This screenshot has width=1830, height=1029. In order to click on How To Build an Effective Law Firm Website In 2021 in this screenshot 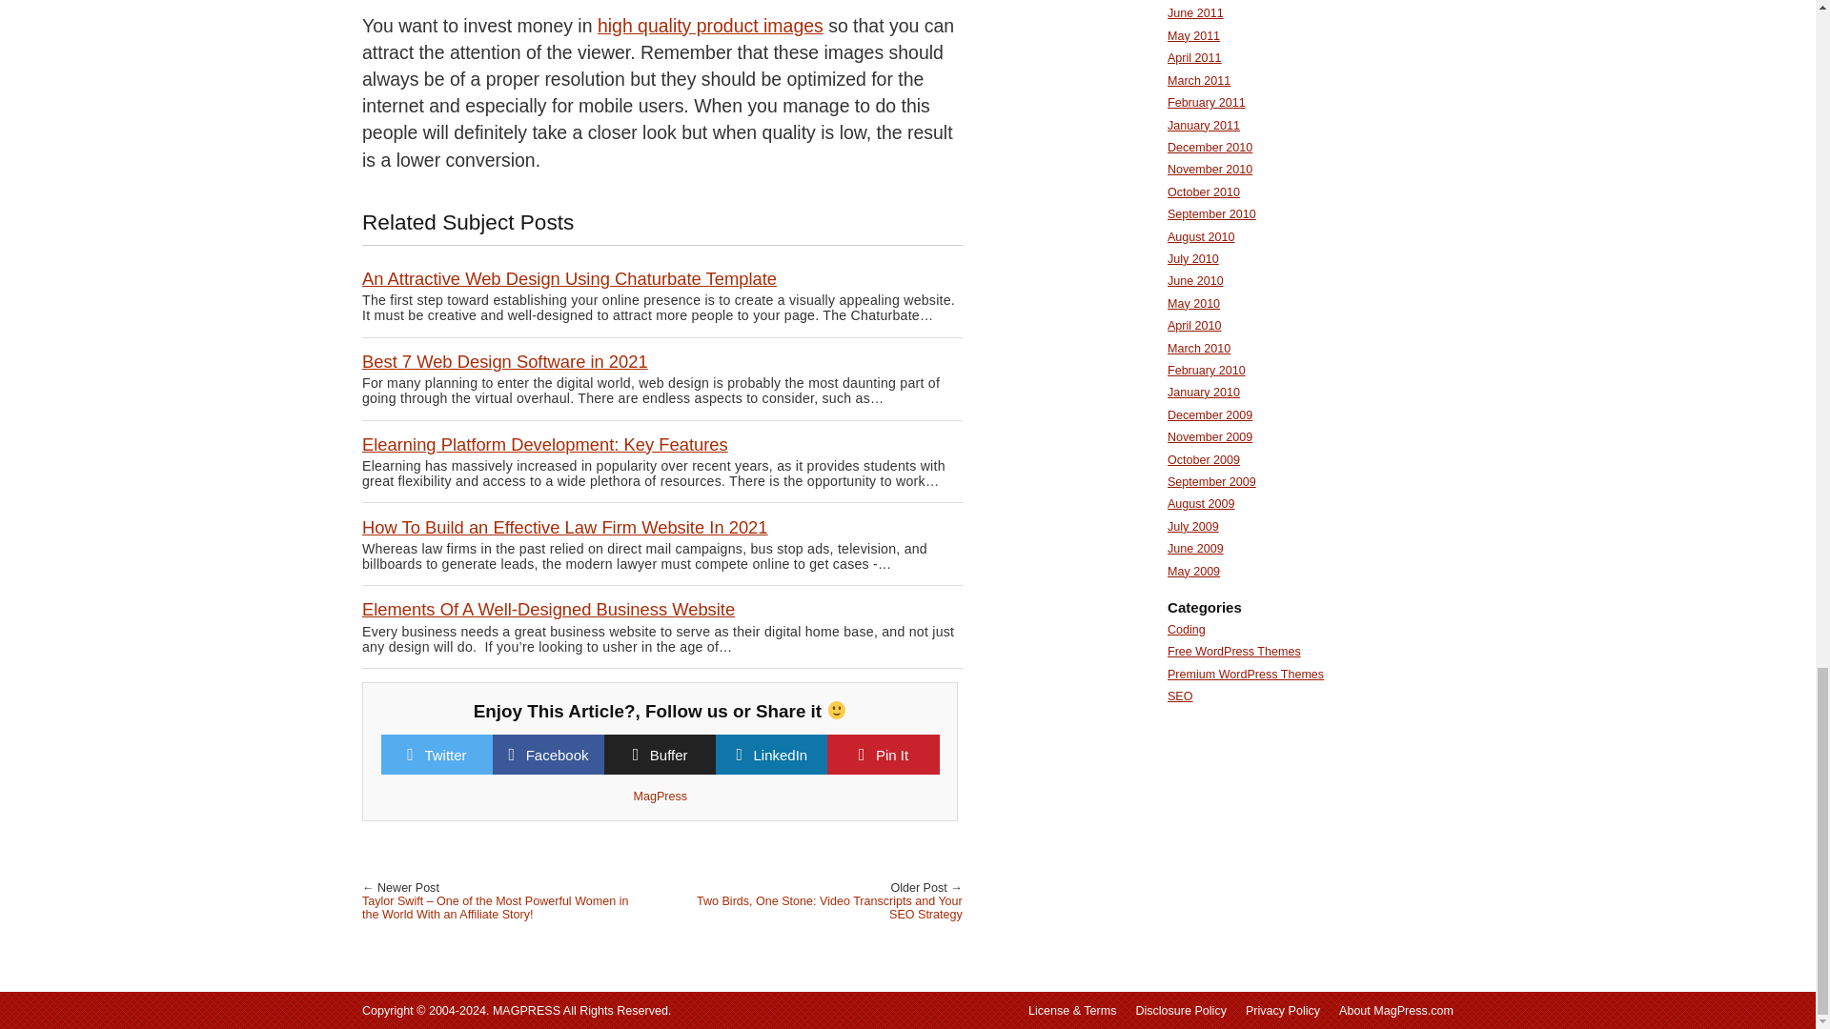, I will do `click(565, 527)`.